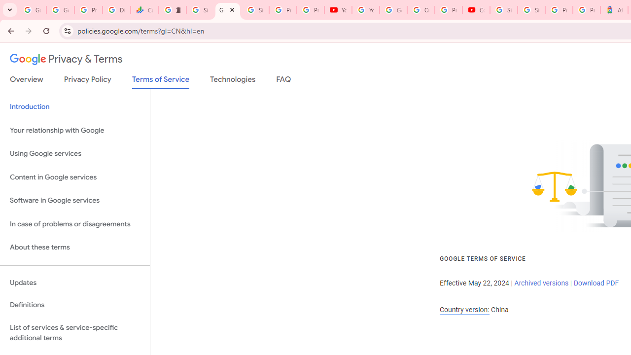 Image resolution: width=631 pixels, height=355 pixels. I want to click on In case of problems or disagreements, so click(75, 224).